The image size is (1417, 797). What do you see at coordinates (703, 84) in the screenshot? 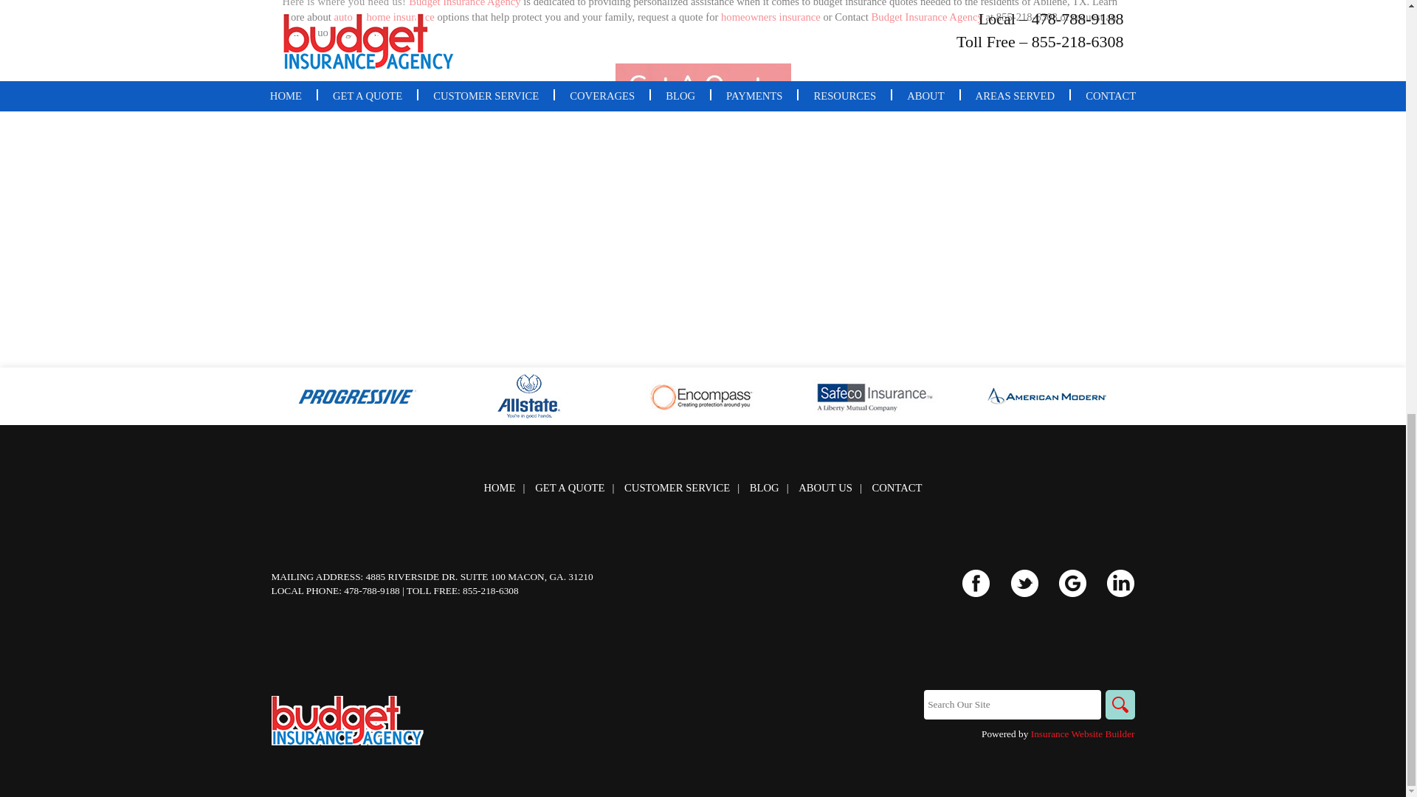
I see `Get a Quote in Texas` at bounding box center [703, 84].